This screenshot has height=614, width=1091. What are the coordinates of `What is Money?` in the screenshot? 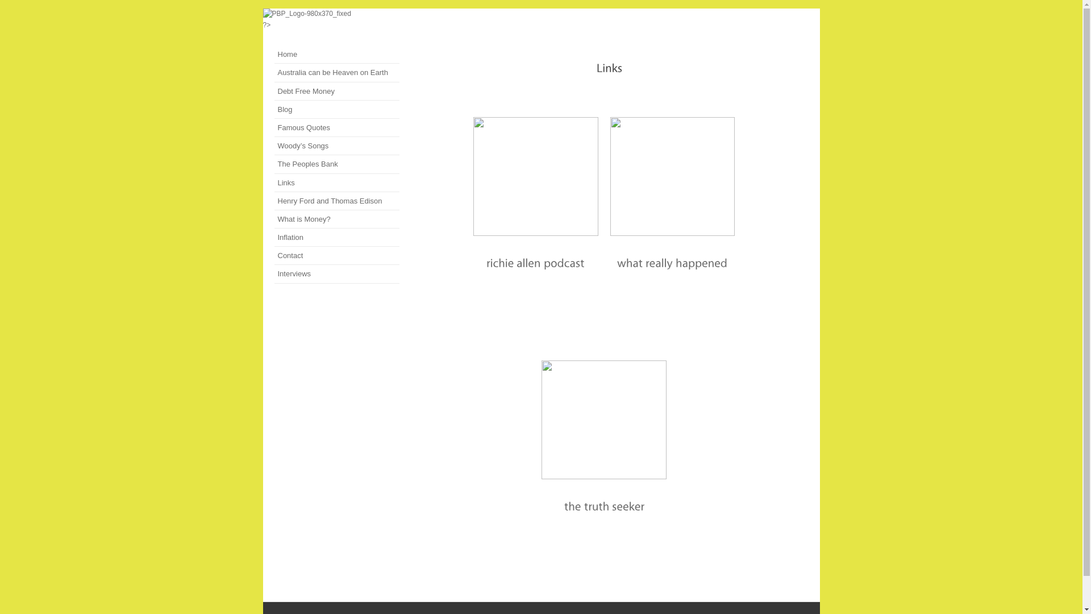 It's located at (351, 219).